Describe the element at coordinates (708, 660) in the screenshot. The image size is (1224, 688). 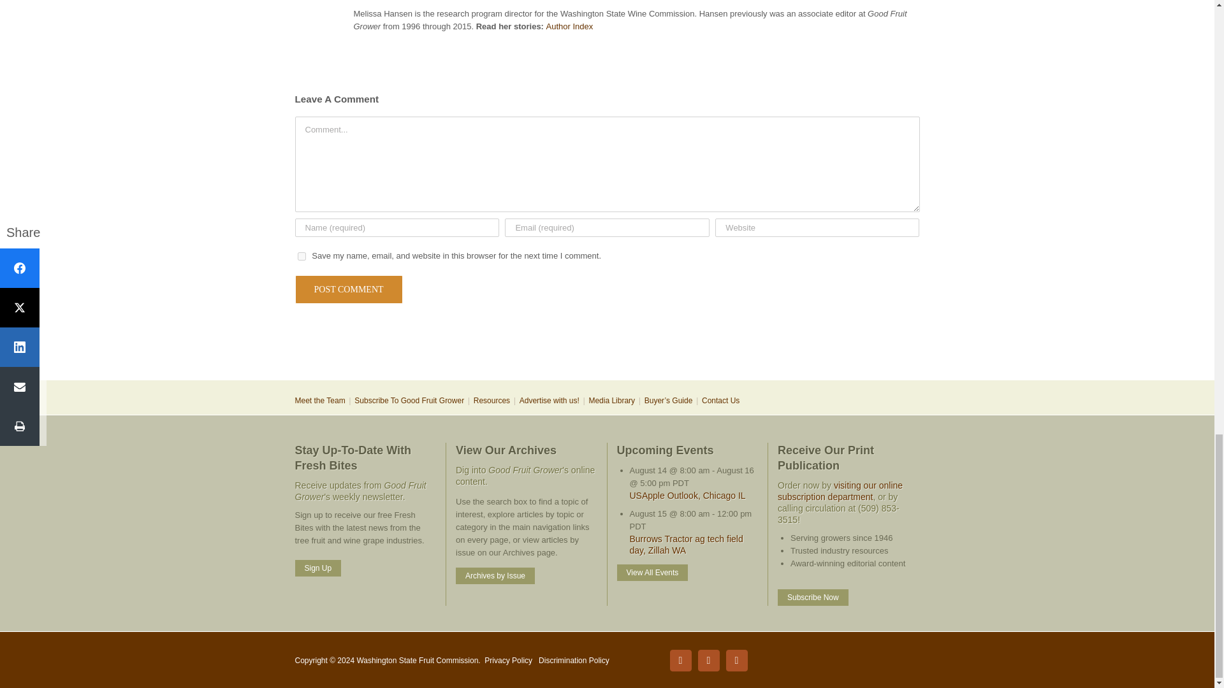
I see `LinkedIn` at that location.